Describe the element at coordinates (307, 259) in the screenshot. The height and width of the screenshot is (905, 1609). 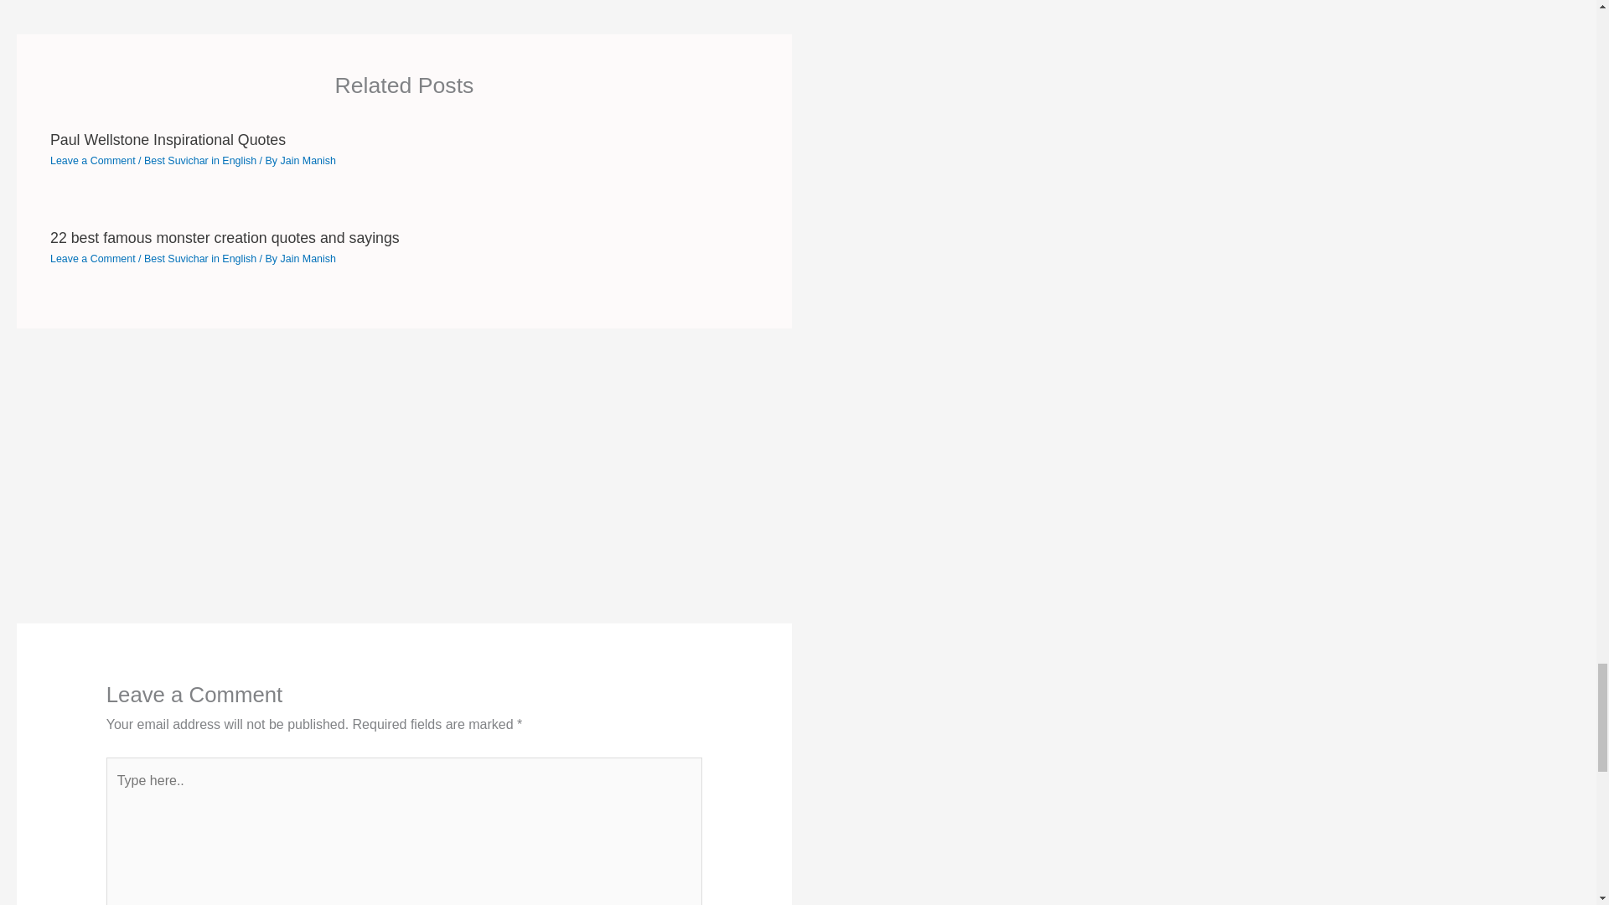
I see `View all posts by Jain Manish` at that location.